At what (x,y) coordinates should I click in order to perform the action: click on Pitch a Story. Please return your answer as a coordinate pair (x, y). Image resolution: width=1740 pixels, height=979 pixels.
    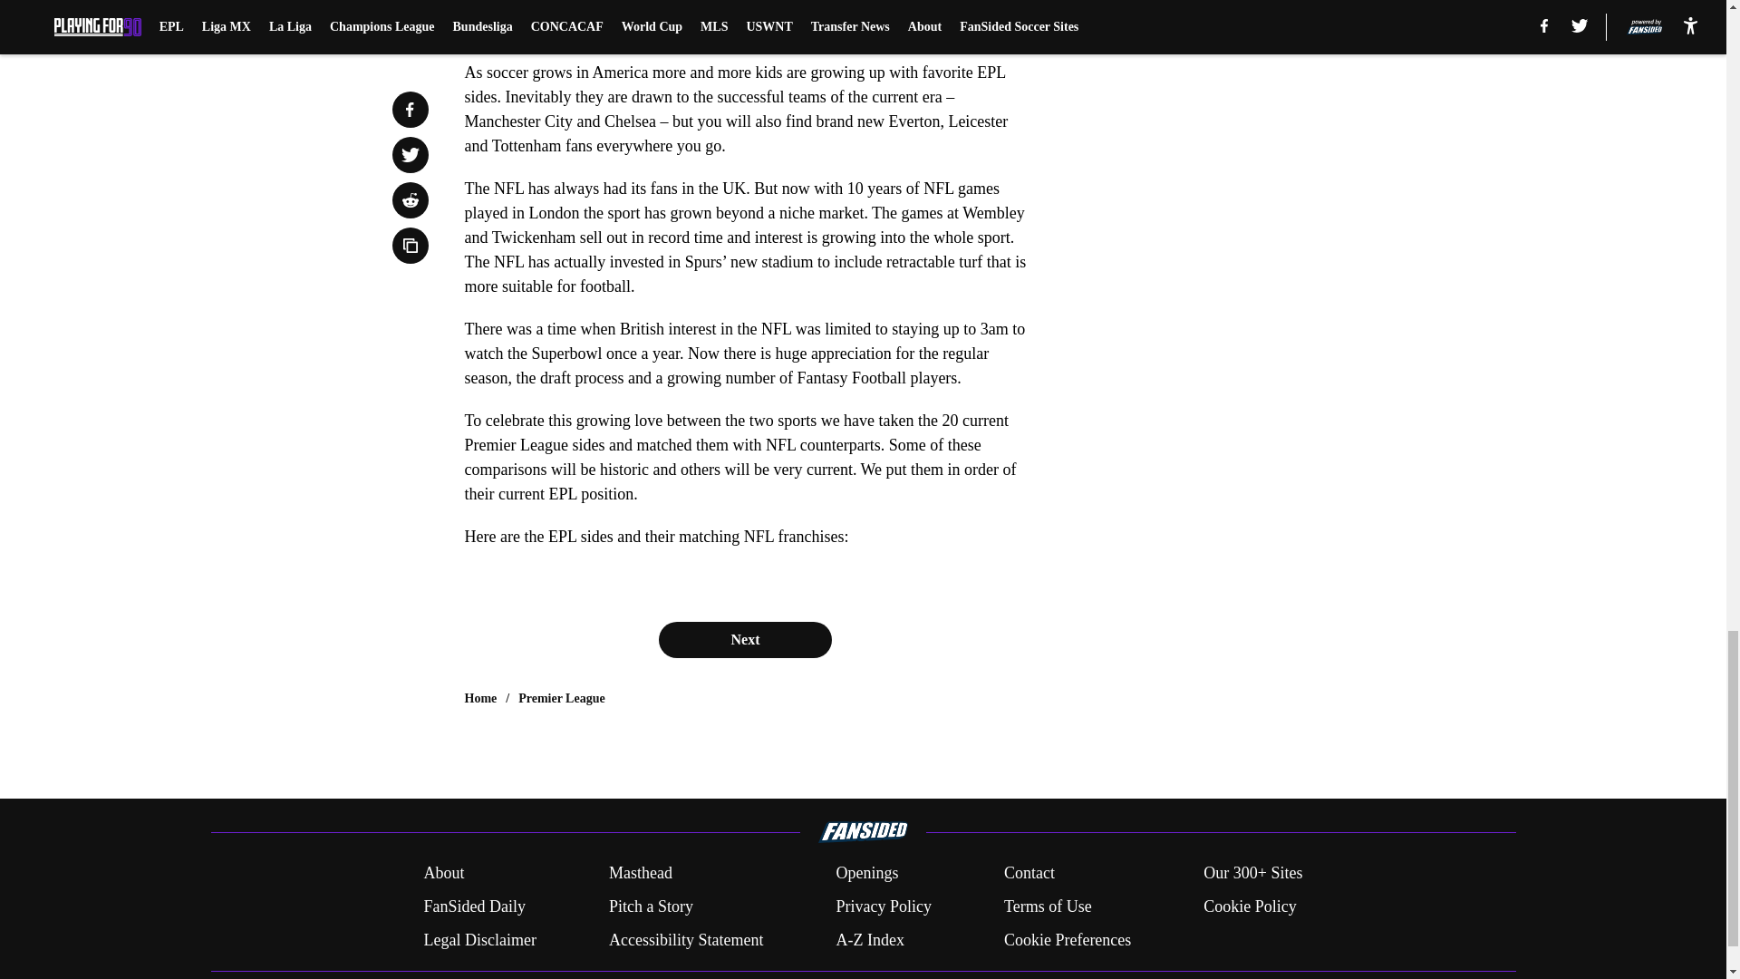
    Looking at the image, I should click on (651, 906).